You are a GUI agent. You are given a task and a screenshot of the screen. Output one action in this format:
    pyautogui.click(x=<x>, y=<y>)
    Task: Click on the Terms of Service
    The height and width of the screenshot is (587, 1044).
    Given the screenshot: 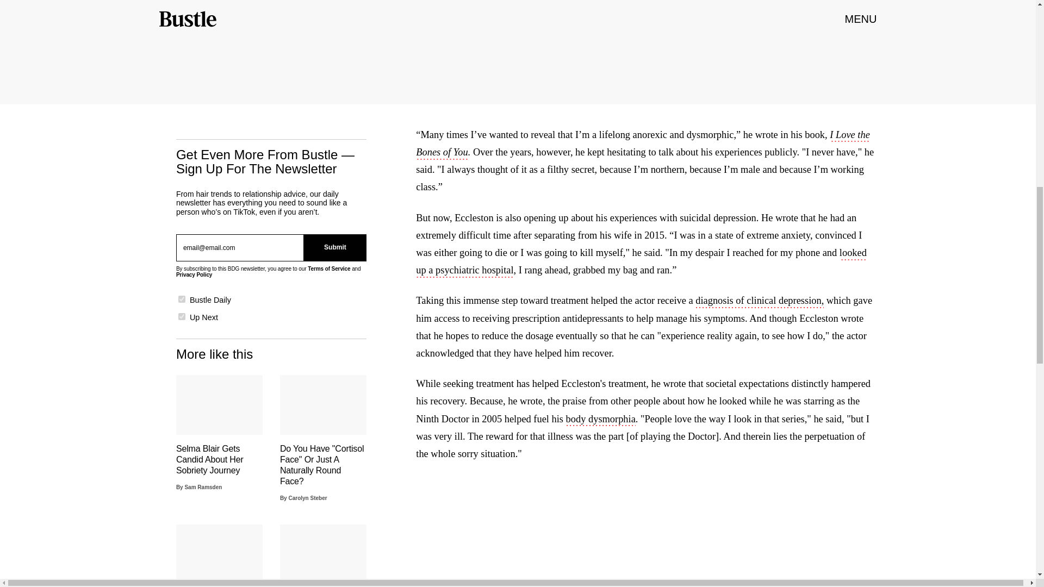 What is the action you would take?
    pyautogui.click(x=328, y=268)
    